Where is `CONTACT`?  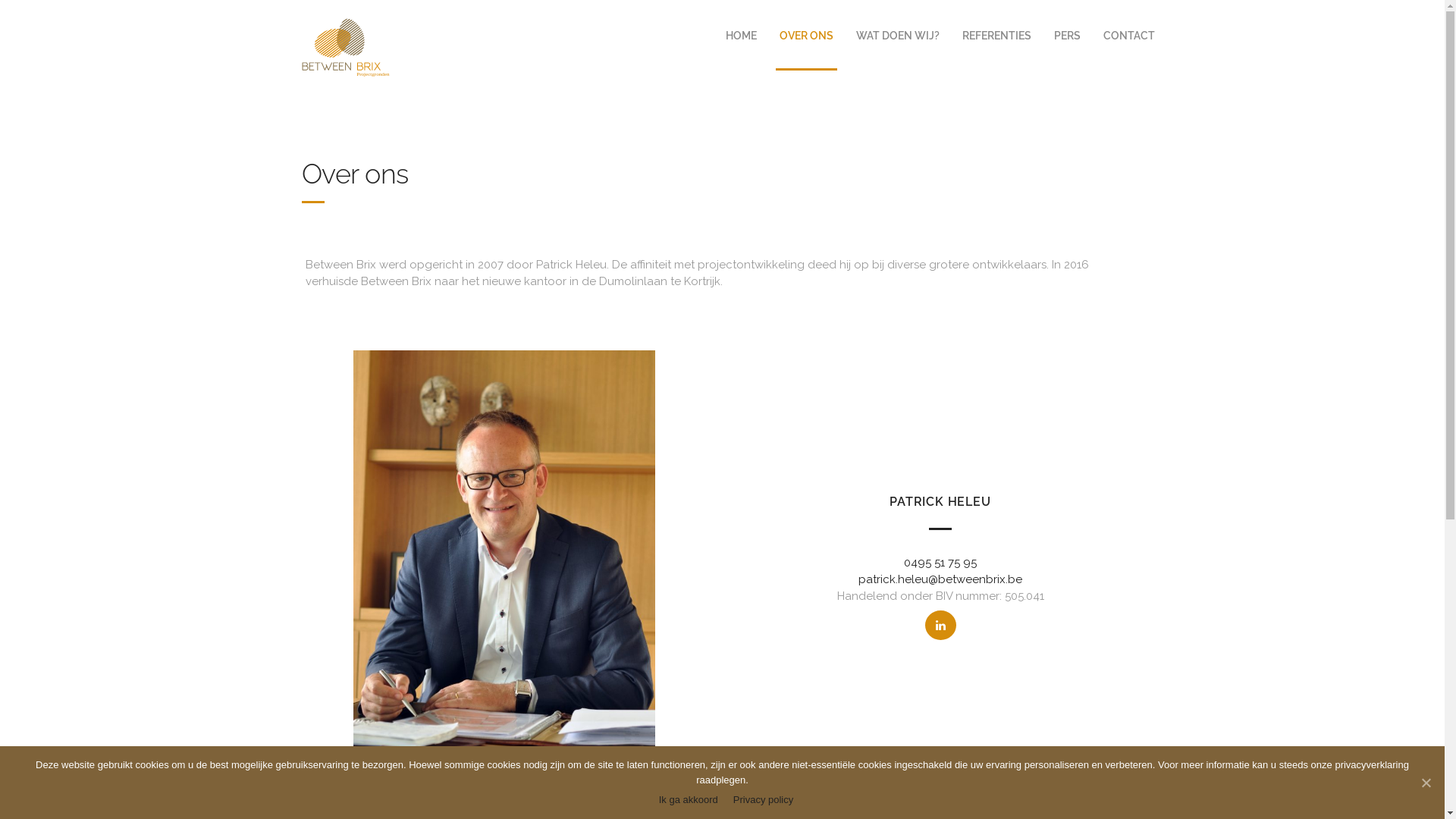
CONTACT is located at coordinates (1129, 34).